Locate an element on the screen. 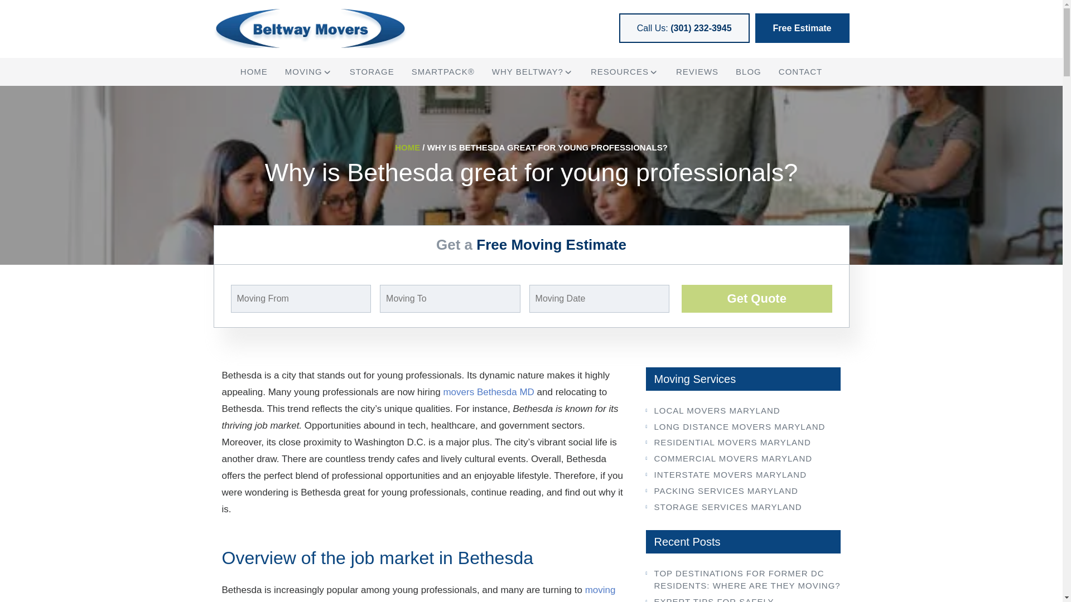 This screenshot has height=602, width=1071. WHY BELTWAY? is located at coordinates (527, 71).